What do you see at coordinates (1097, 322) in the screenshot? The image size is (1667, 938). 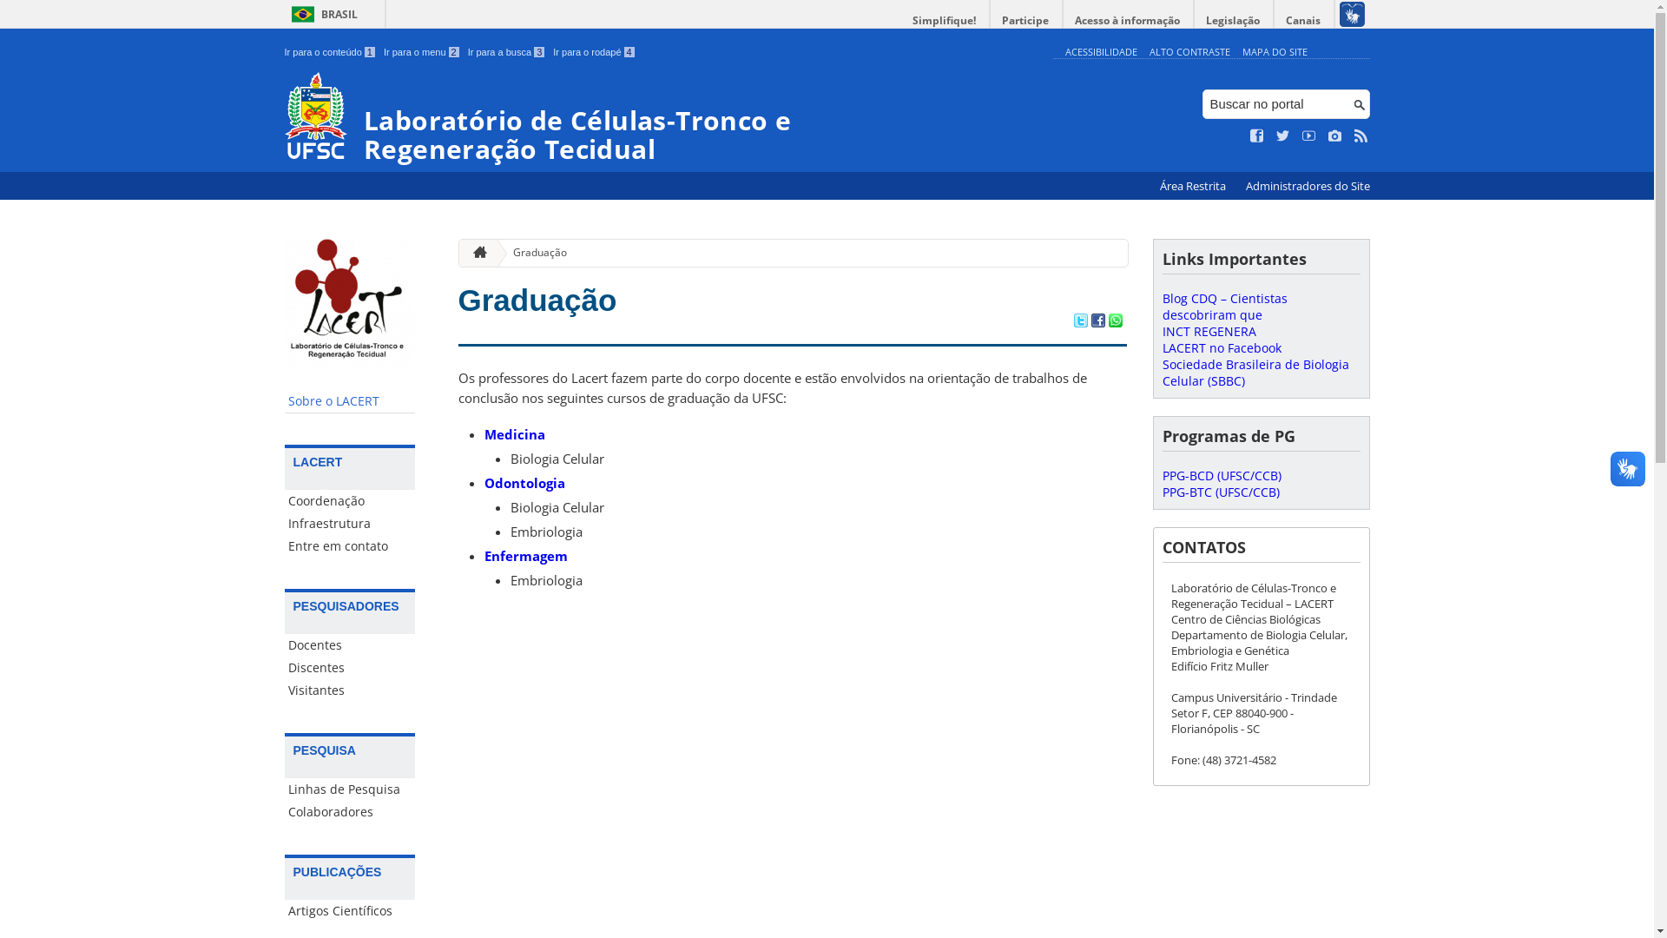 I see `Compartilhar no Facebook` at bounding box center [1097, 322].